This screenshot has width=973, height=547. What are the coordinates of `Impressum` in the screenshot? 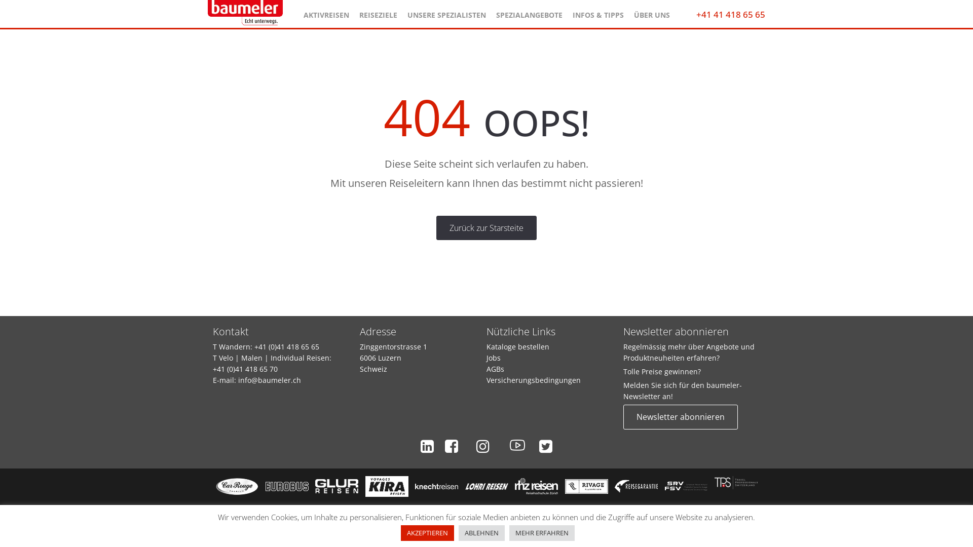 It's located at (401, 510).